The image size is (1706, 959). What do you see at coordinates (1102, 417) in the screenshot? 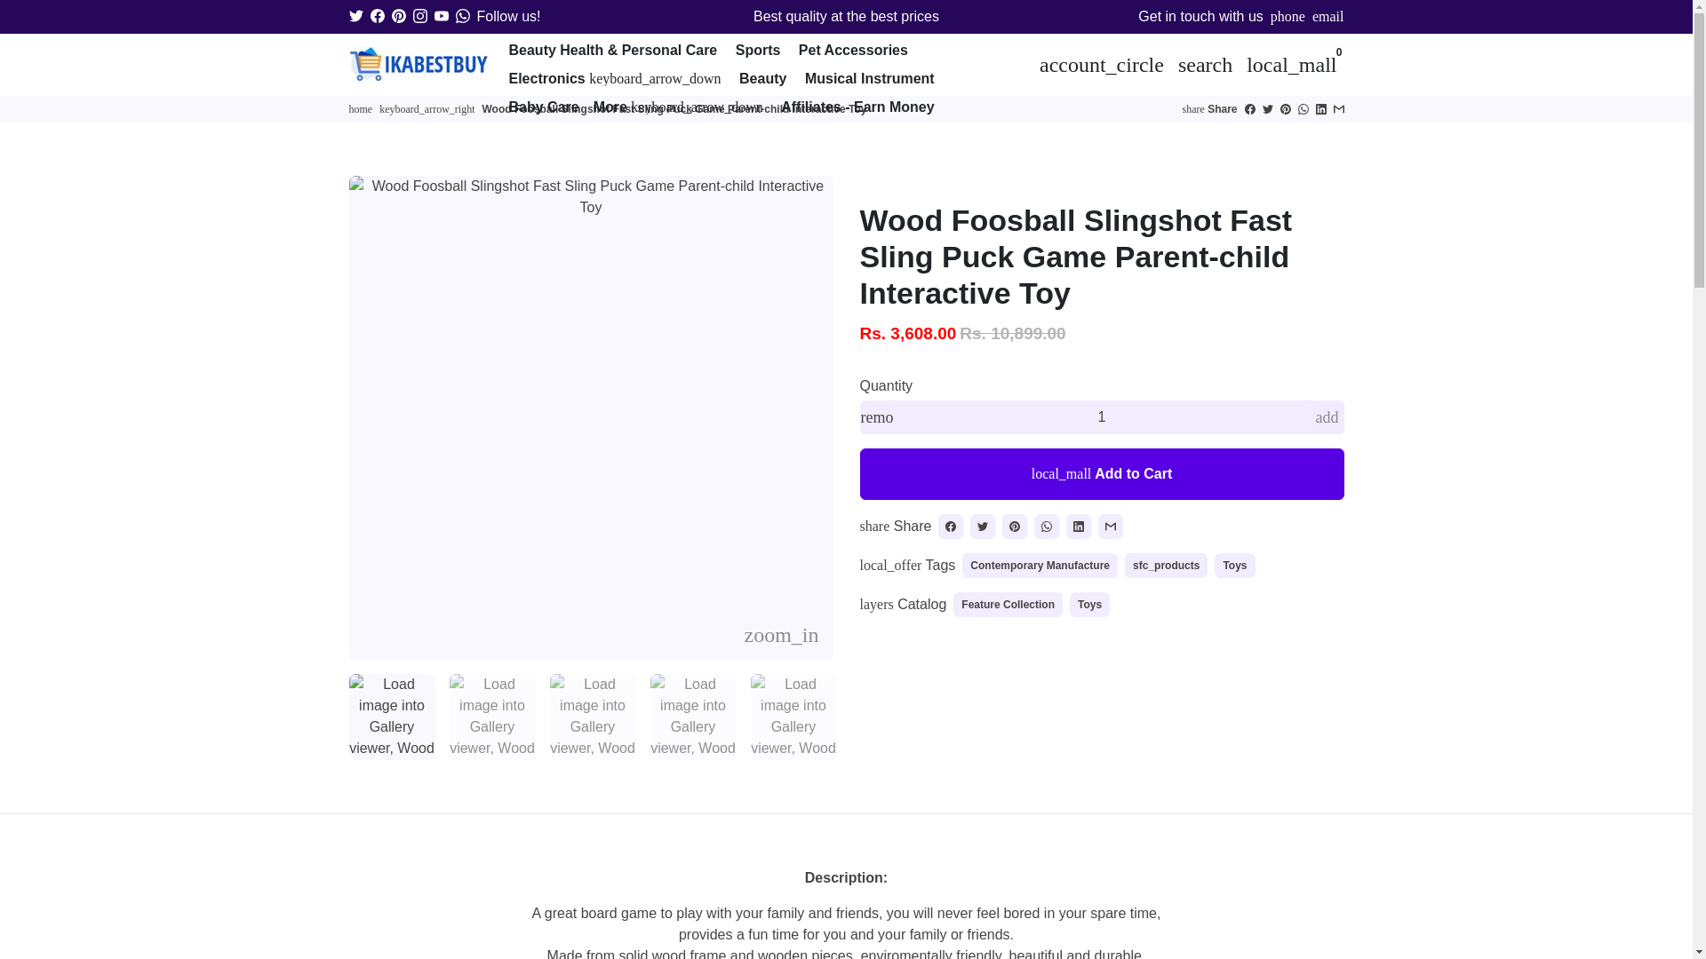
I see `1` at bounding box center [1102, 417].